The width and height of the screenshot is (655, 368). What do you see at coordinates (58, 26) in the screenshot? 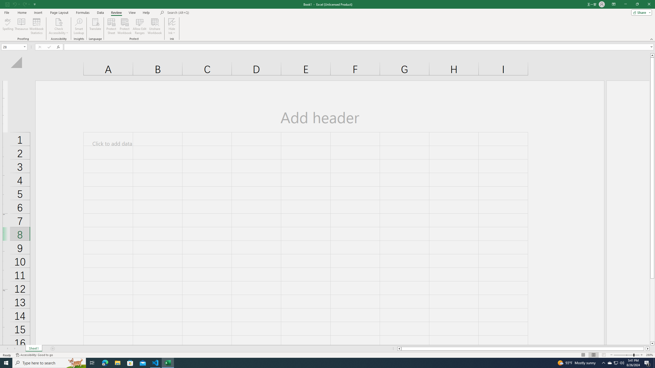
I see `Check Accessibility` at bounding box center [58, 26].